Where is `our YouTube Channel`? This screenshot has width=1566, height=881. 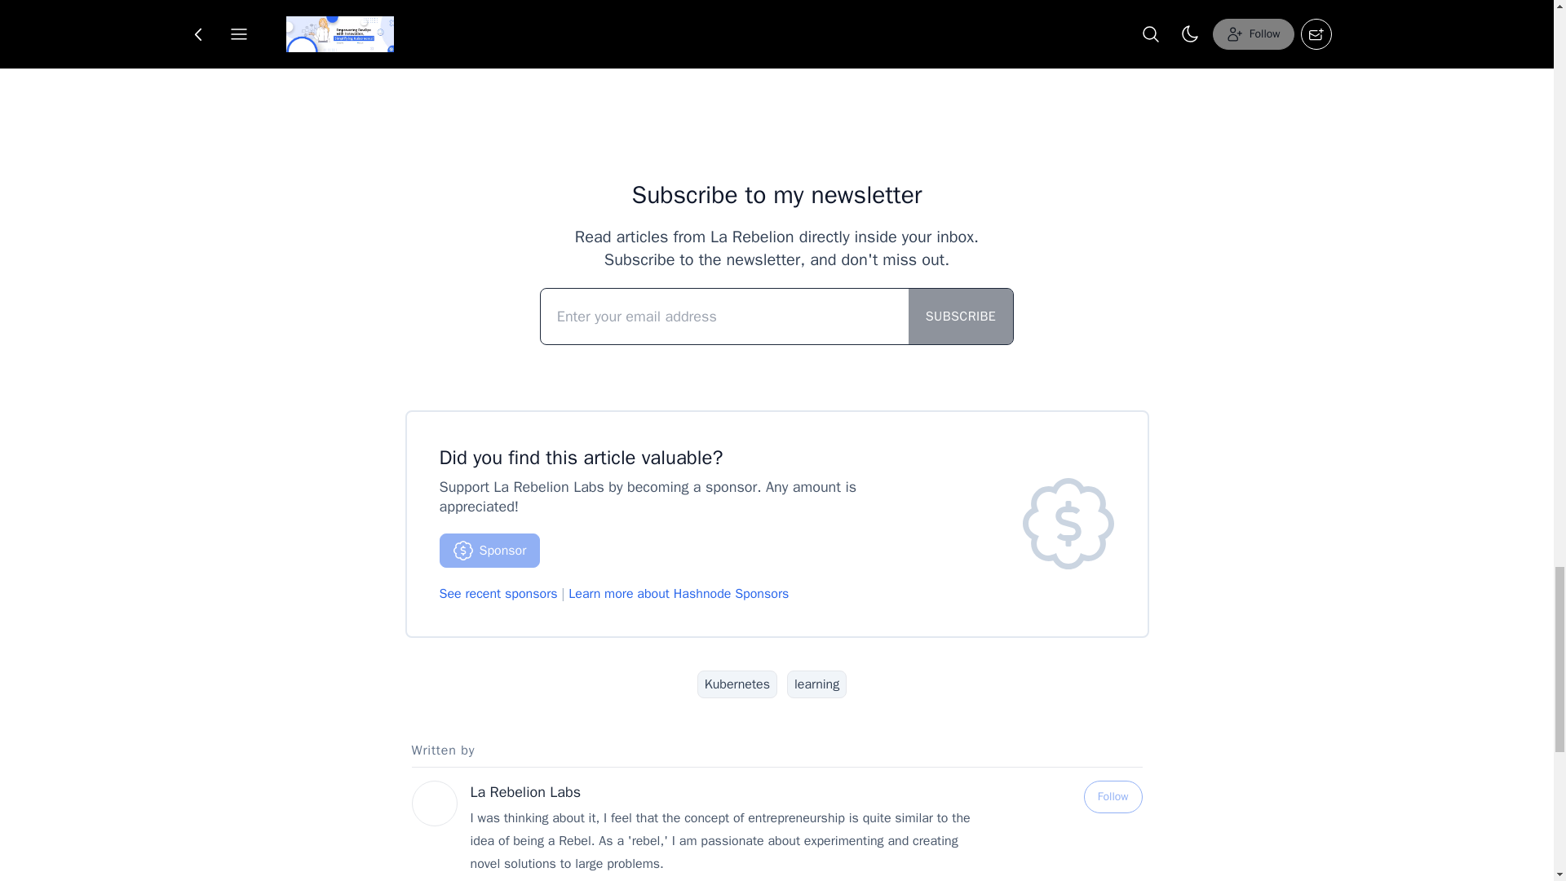 our YouTube Channel is located at coordinates (730, 21).